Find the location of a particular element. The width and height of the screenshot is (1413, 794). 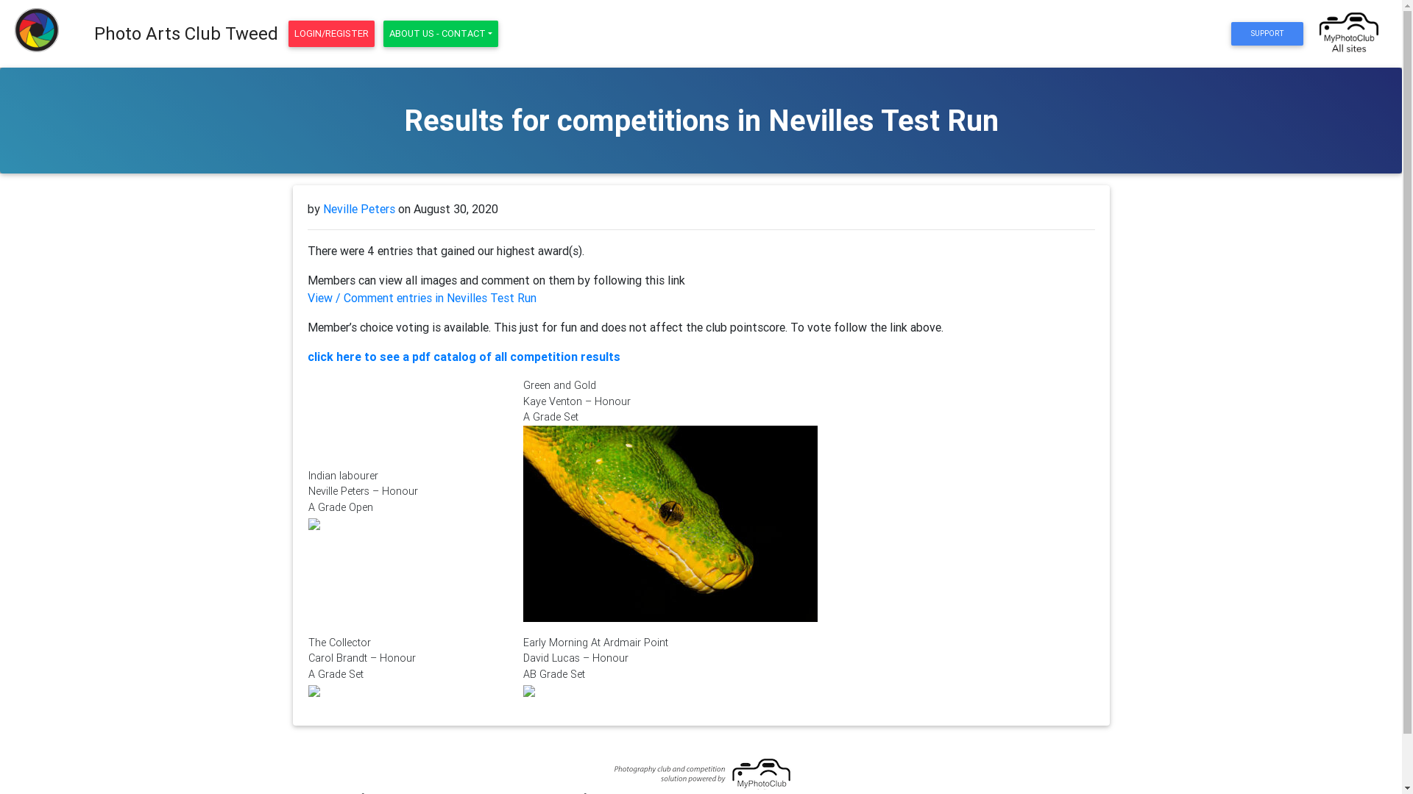

Neville Peters is located at coordinates (358, 209).